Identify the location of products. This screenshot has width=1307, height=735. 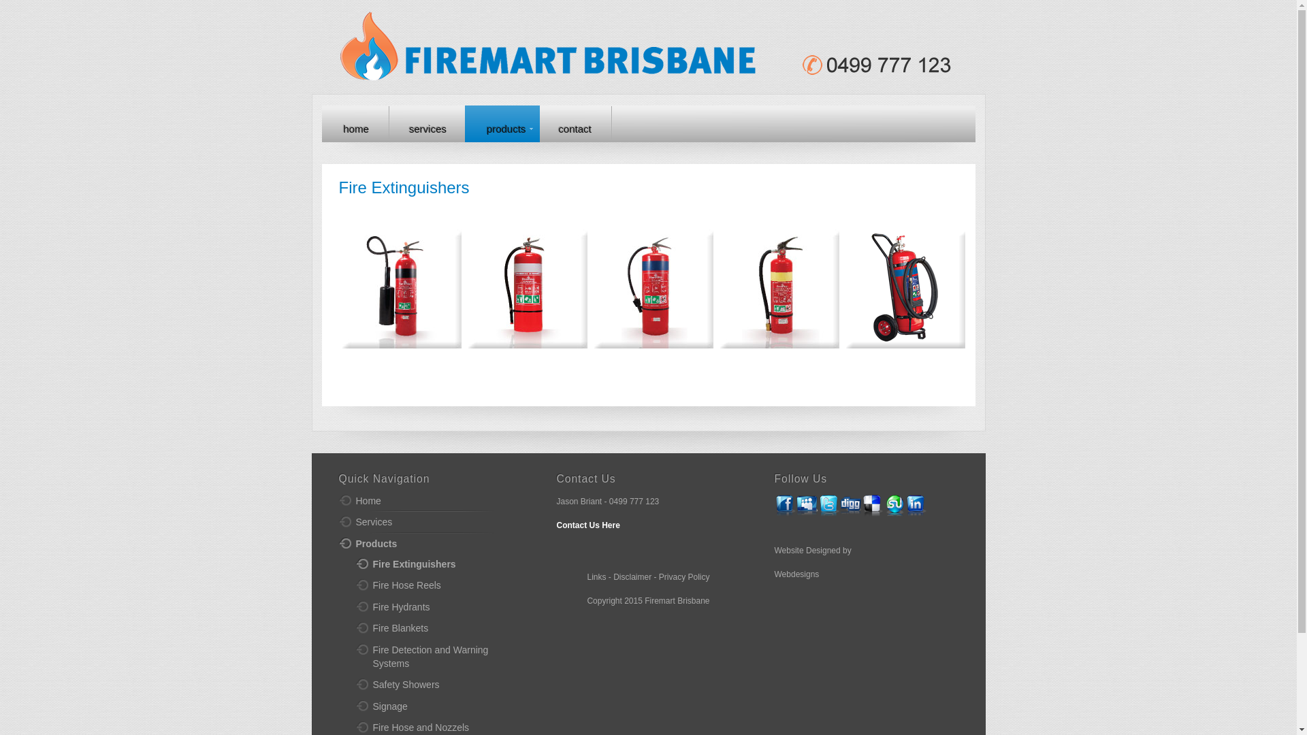
(502, 124).